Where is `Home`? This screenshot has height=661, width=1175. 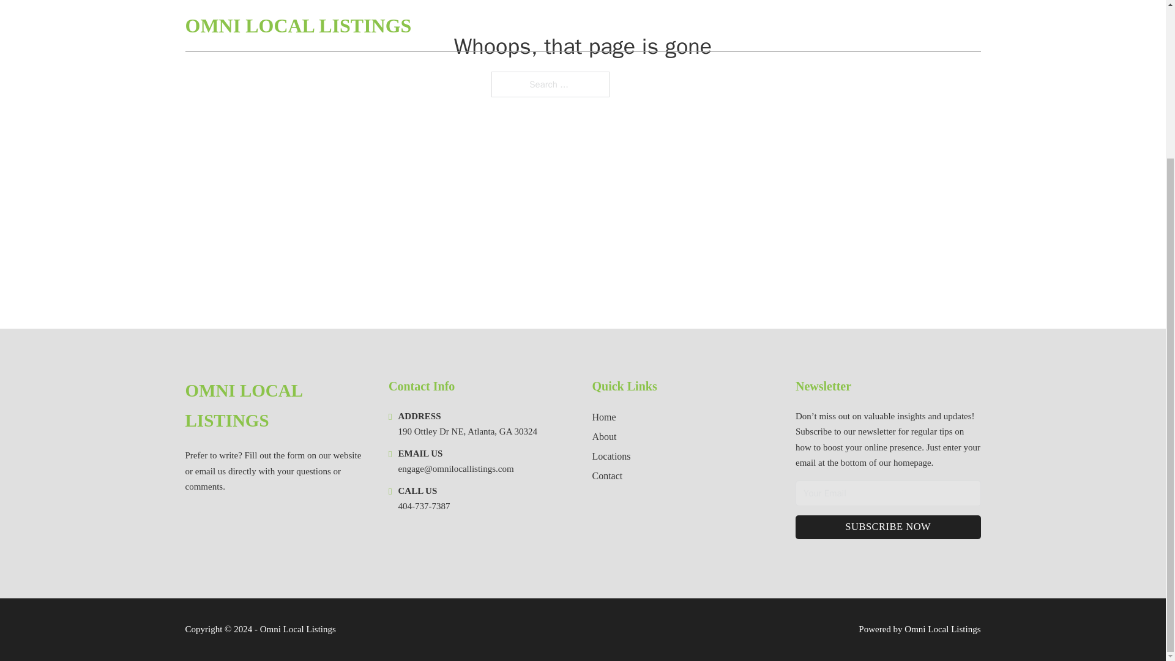 Home is located at coordinates (603, 417).